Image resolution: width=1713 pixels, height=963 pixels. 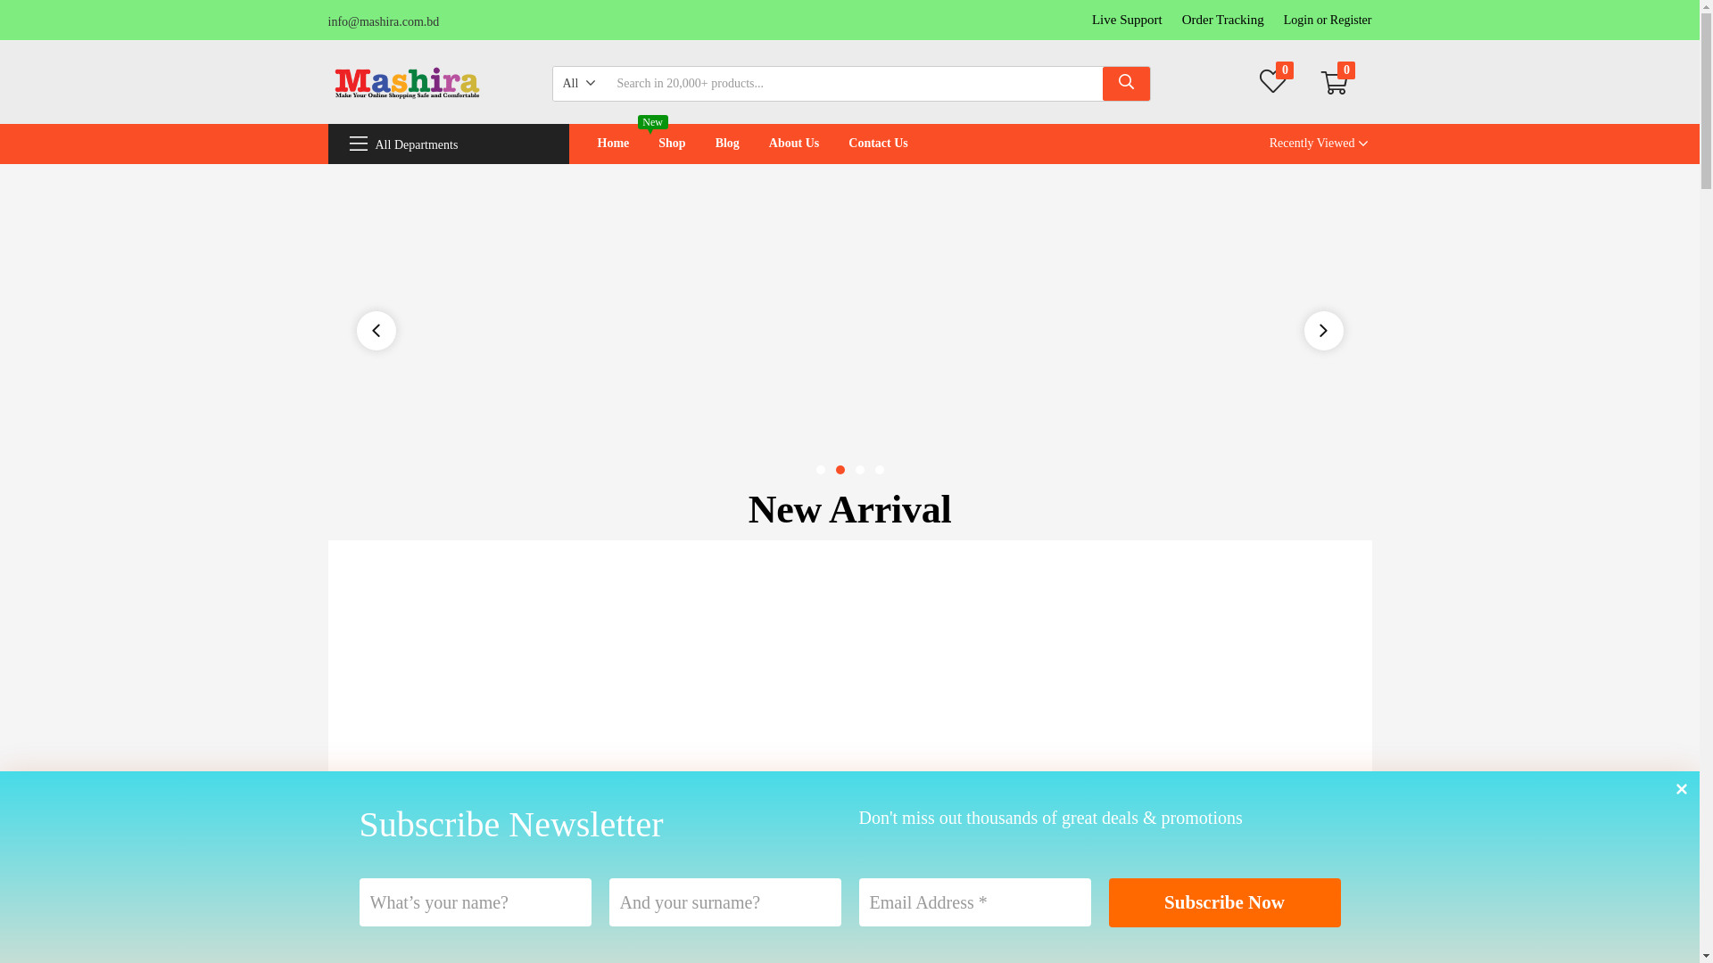 What do you see at coordinates (1335, 83) in the screenshot?
I see `0` at bounding box center [1335, 83].